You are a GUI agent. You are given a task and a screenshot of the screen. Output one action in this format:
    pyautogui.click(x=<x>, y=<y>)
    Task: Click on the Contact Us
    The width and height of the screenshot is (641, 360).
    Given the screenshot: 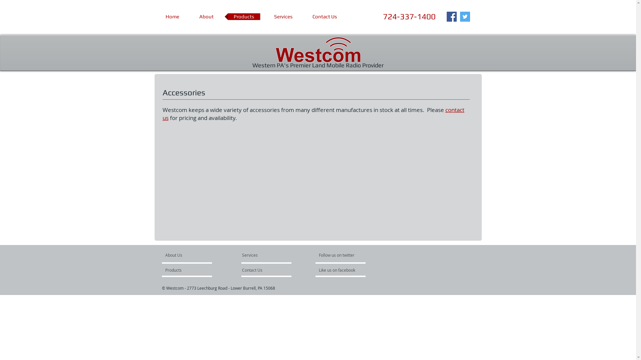 What is the action you would take?
    pyautogui.click(x=261, y=270)
    